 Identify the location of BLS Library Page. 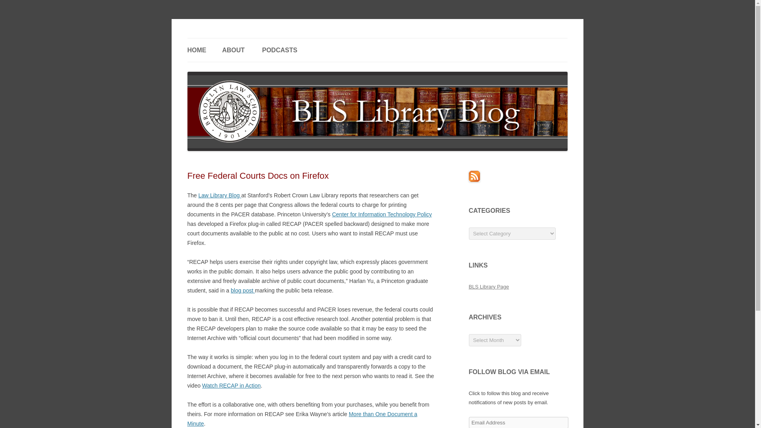
(489, 287).